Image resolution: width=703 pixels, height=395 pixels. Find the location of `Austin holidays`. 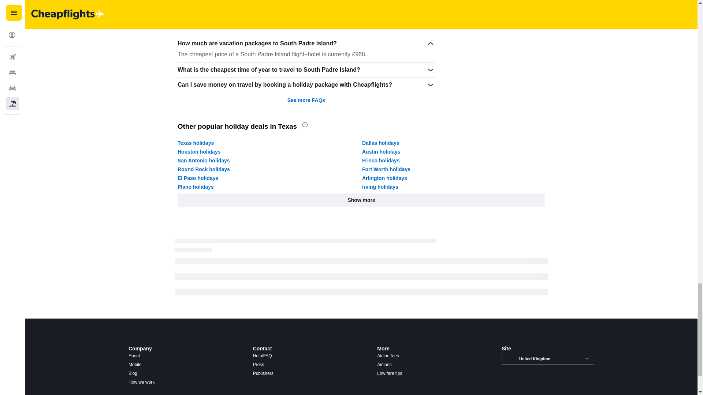

Austin holidays is located at coordinates (381, 152).